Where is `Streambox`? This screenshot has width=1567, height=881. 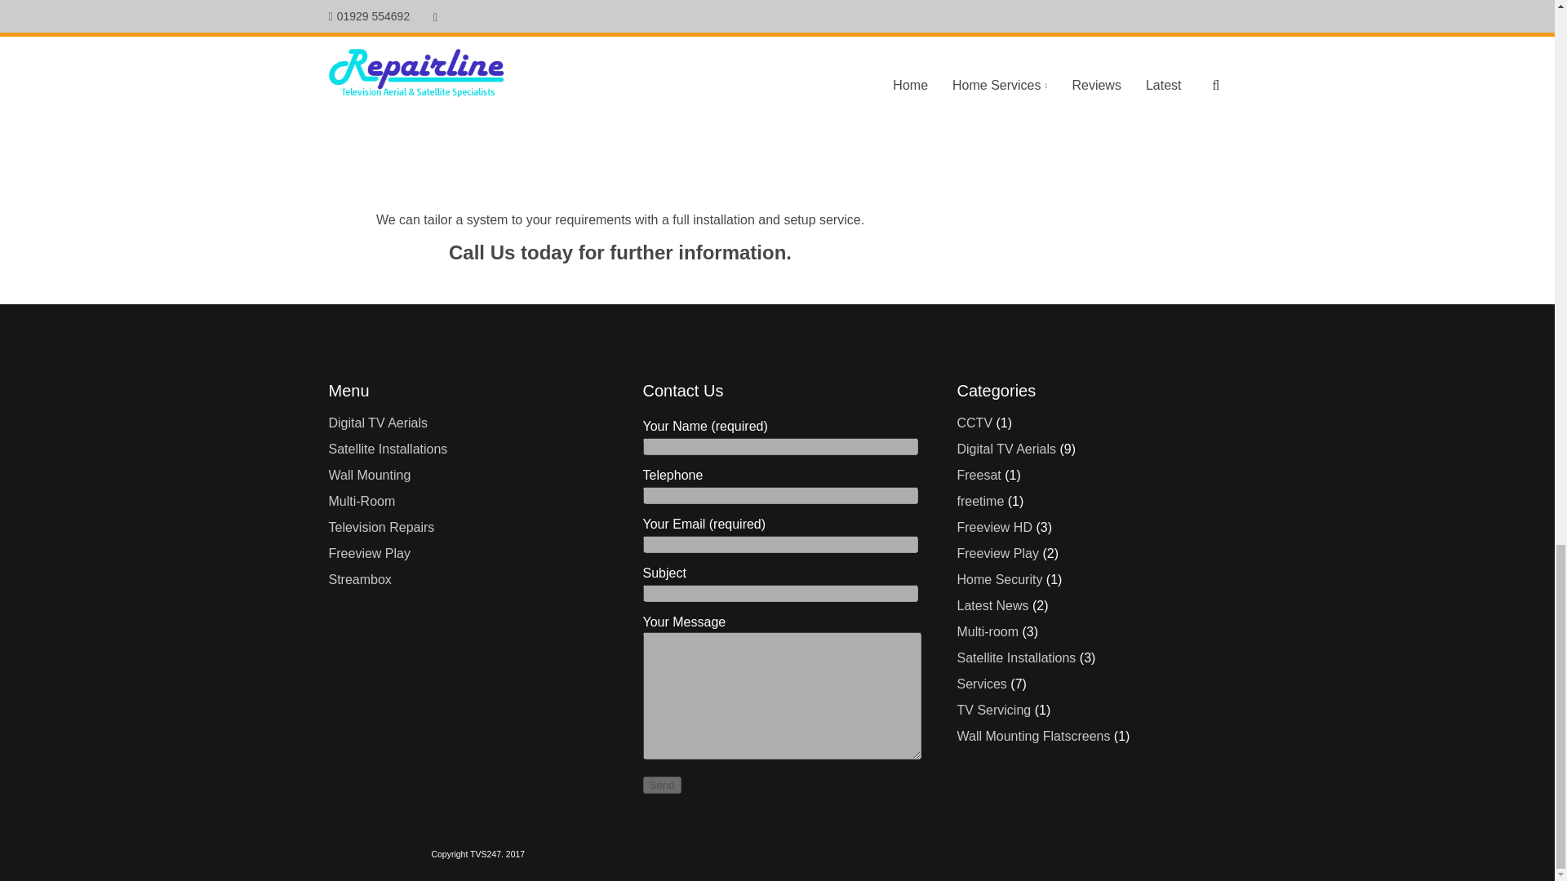
Streambox is located at coordinates (359, 579).